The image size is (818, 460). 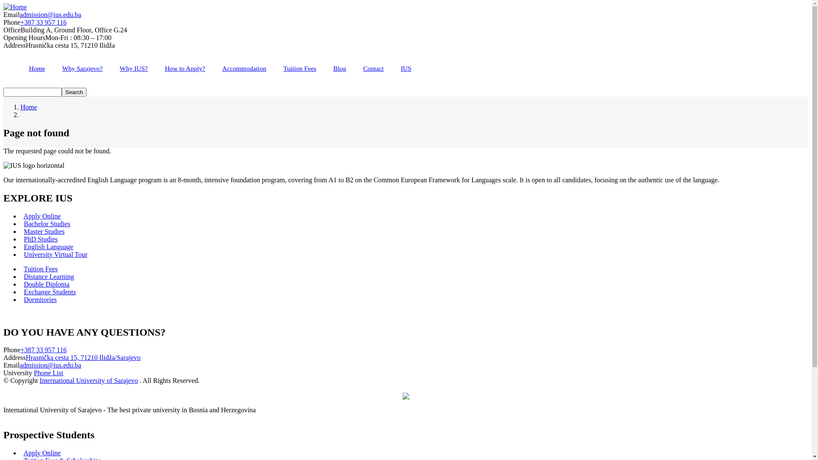 I want to click on Accommodation, so click(x=245, y=68).